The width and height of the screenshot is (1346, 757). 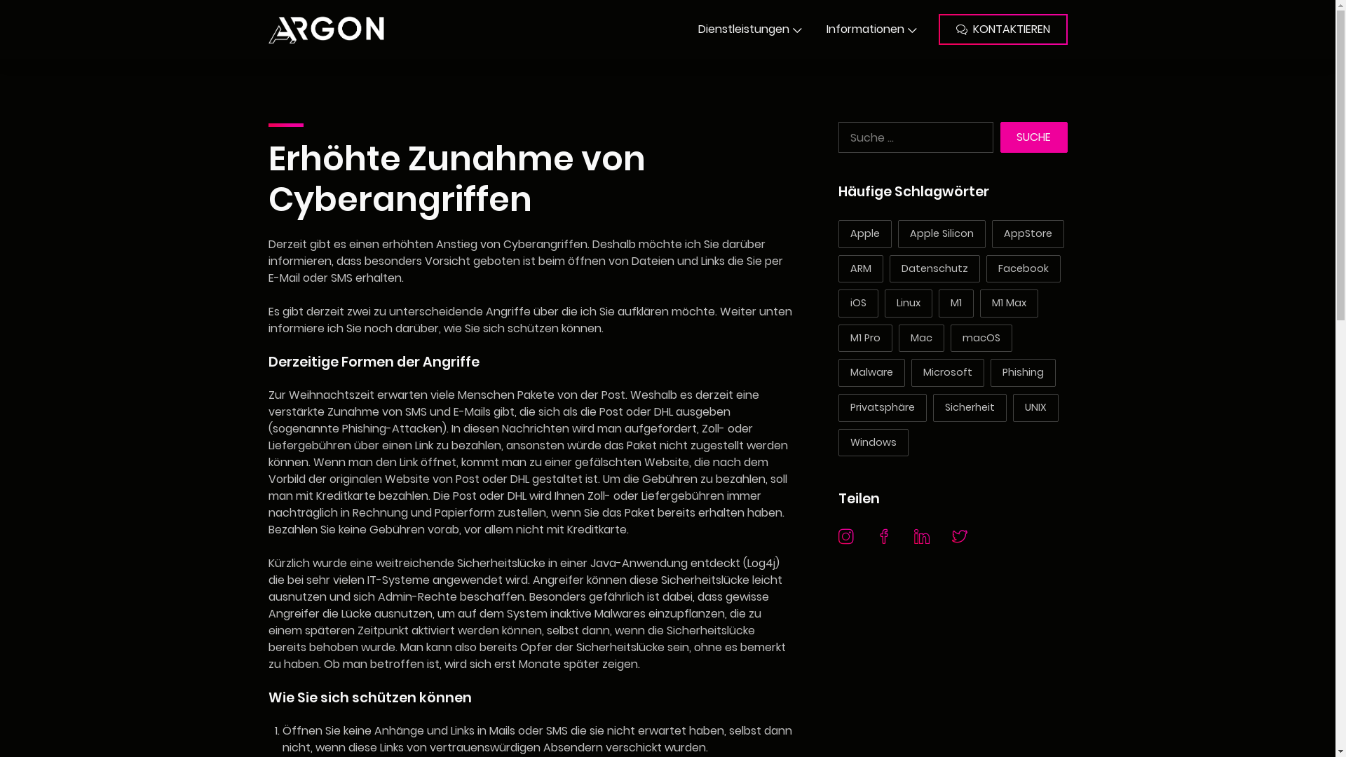 What do you see at coordinates (858, 304) in the screenshot?
I see `iOS` at bounding box center [858, 304].